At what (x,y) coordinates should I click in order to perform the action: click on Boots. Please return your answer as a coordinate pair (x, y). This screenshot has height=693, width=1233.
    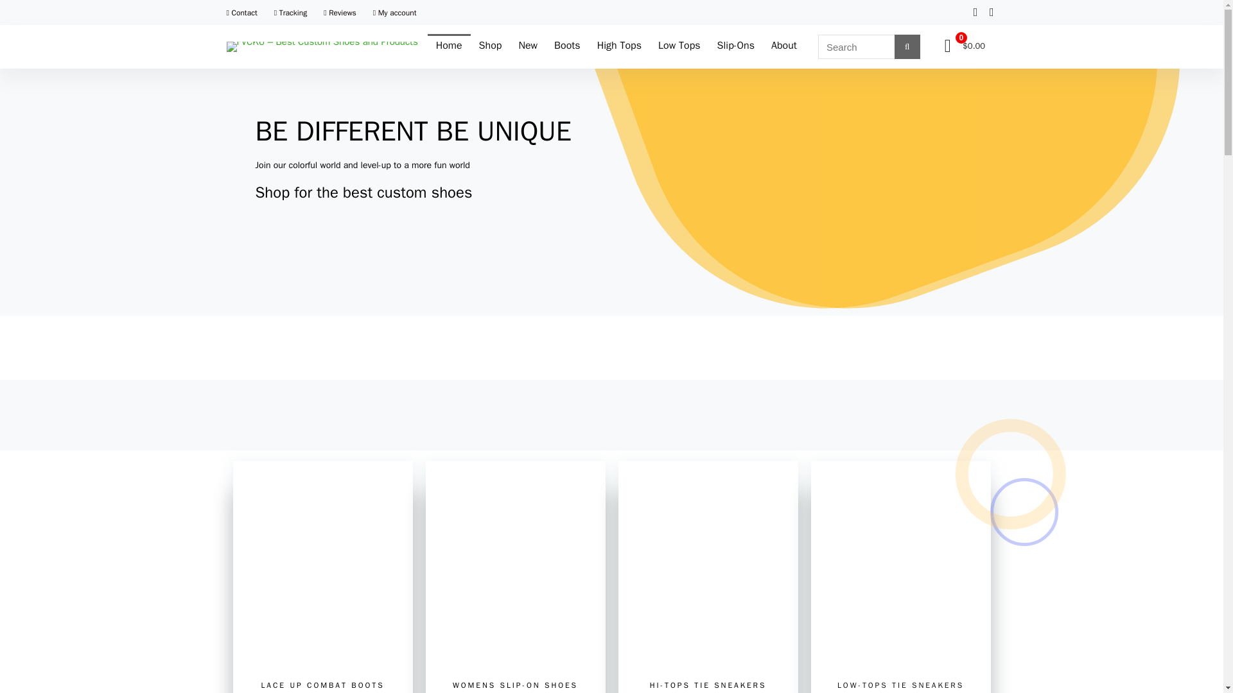
    Looking at the image, I should click on (568, 46).